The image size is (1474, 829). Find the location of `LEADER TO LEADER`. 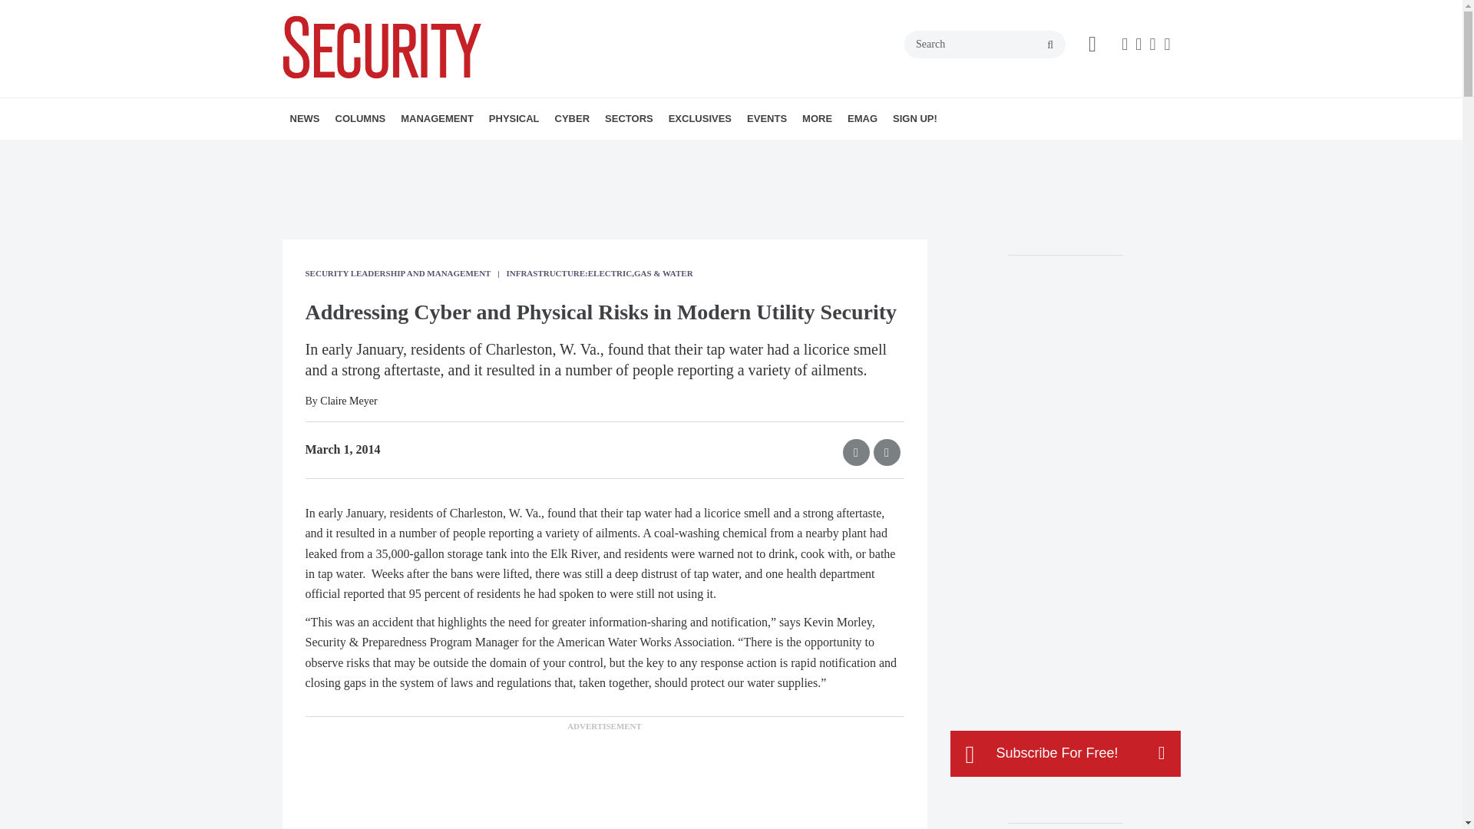

LEADER TO LEADER is located at coordinates (448, 152).